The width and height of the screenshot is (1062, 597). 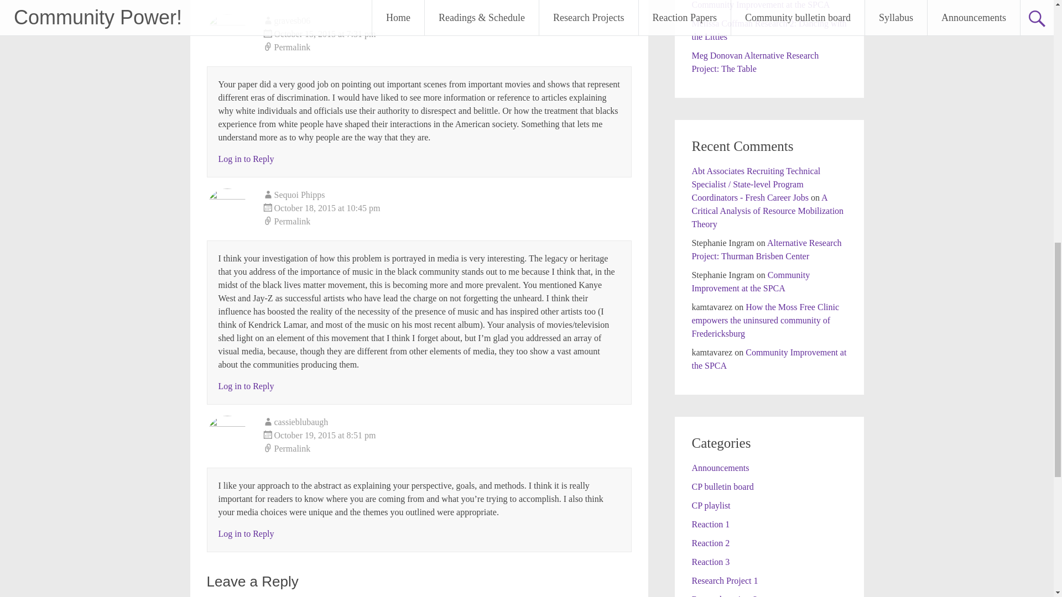 What do you see at coordinates (760, 4) in the screenshot?
I see `Community Improvement at the SPCA` at bounding box center [760, 4].